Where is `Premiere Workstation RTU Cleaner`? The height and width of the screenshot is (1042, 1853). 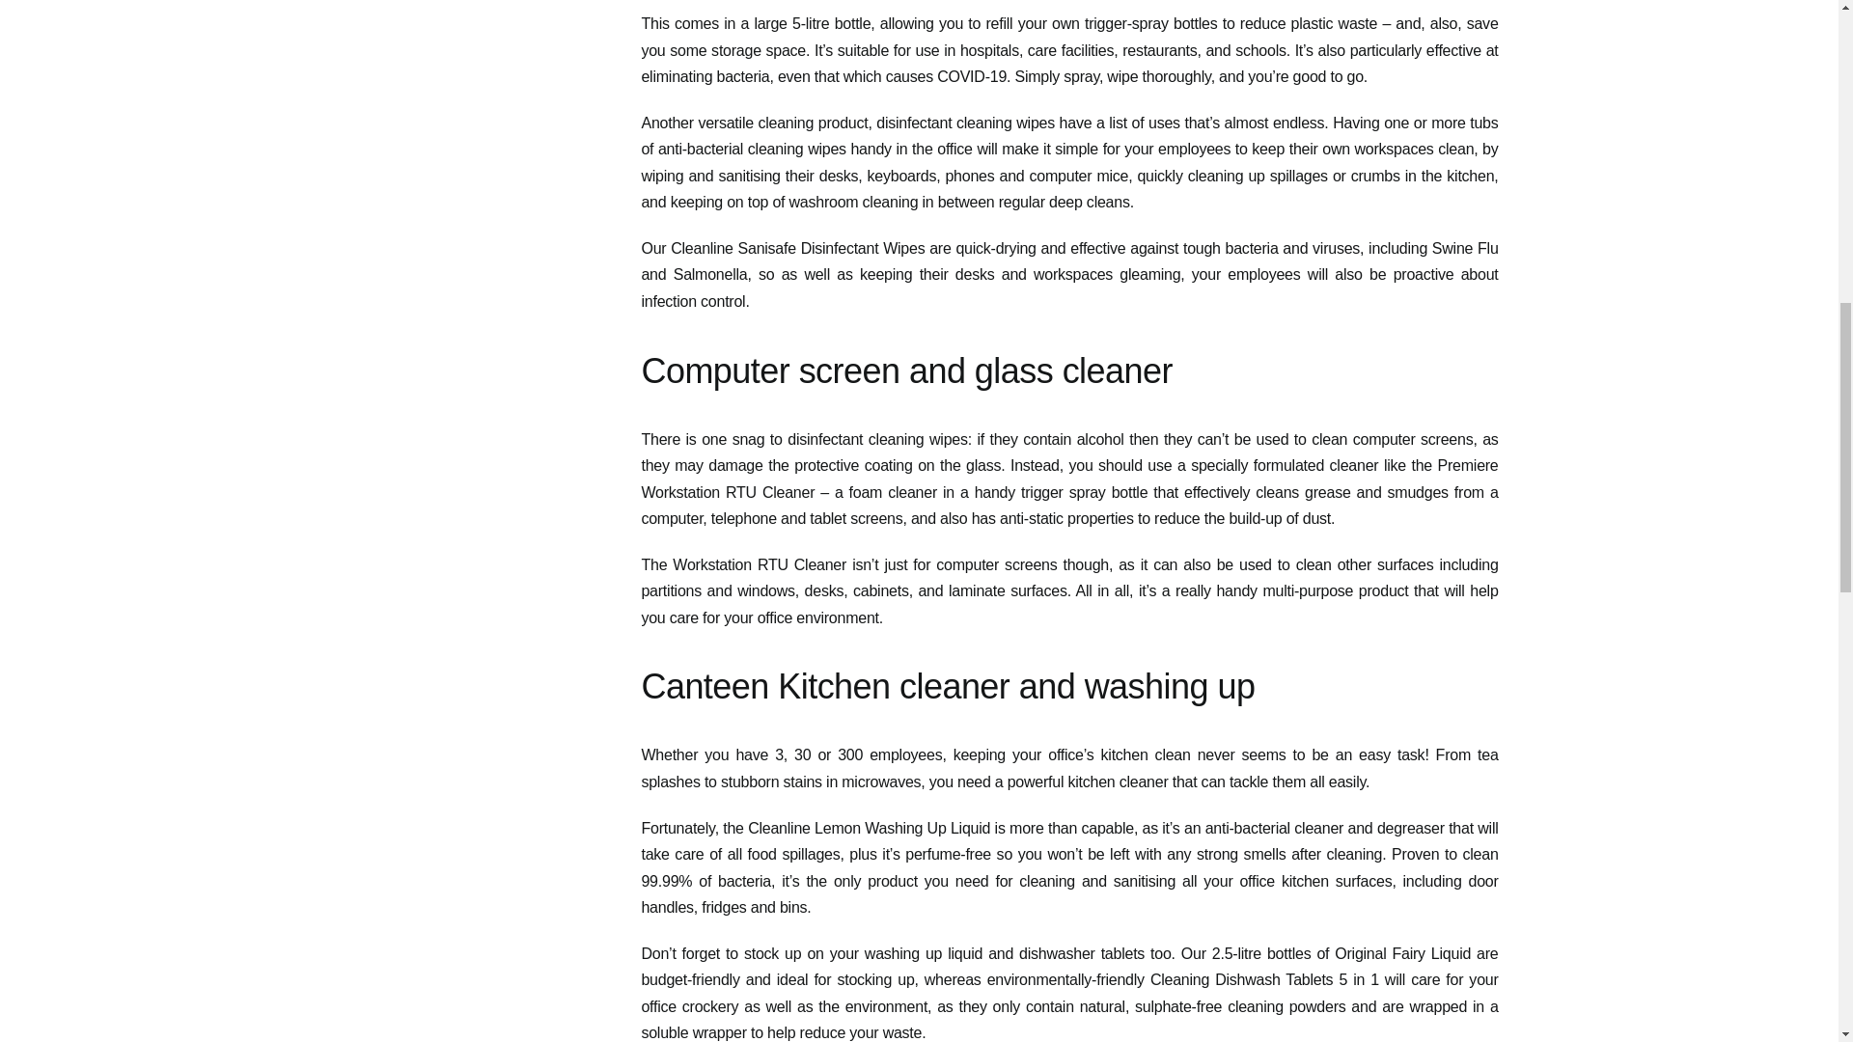 Premiere Workstation RTU Cleaner is located at coordinates (1069, 479).